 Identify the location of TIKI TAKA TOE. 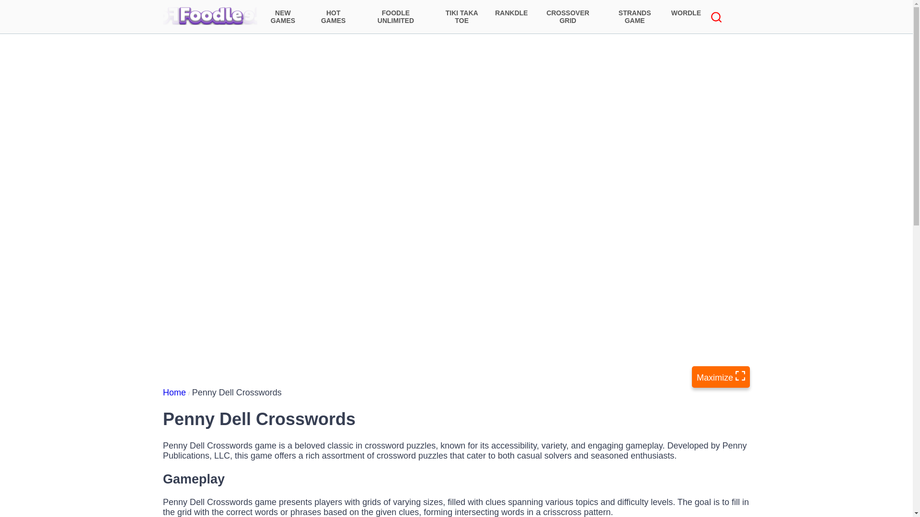
(462, 16).